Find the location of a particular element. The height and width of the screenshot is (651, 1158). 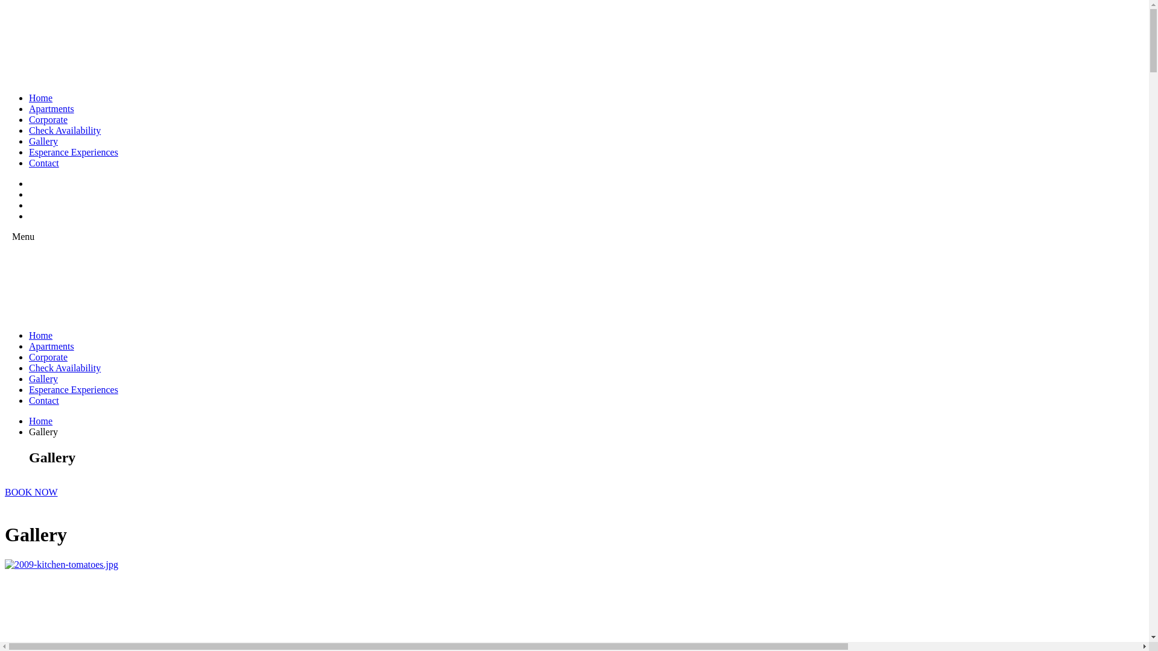

Home is located at coordinates (41, 98).